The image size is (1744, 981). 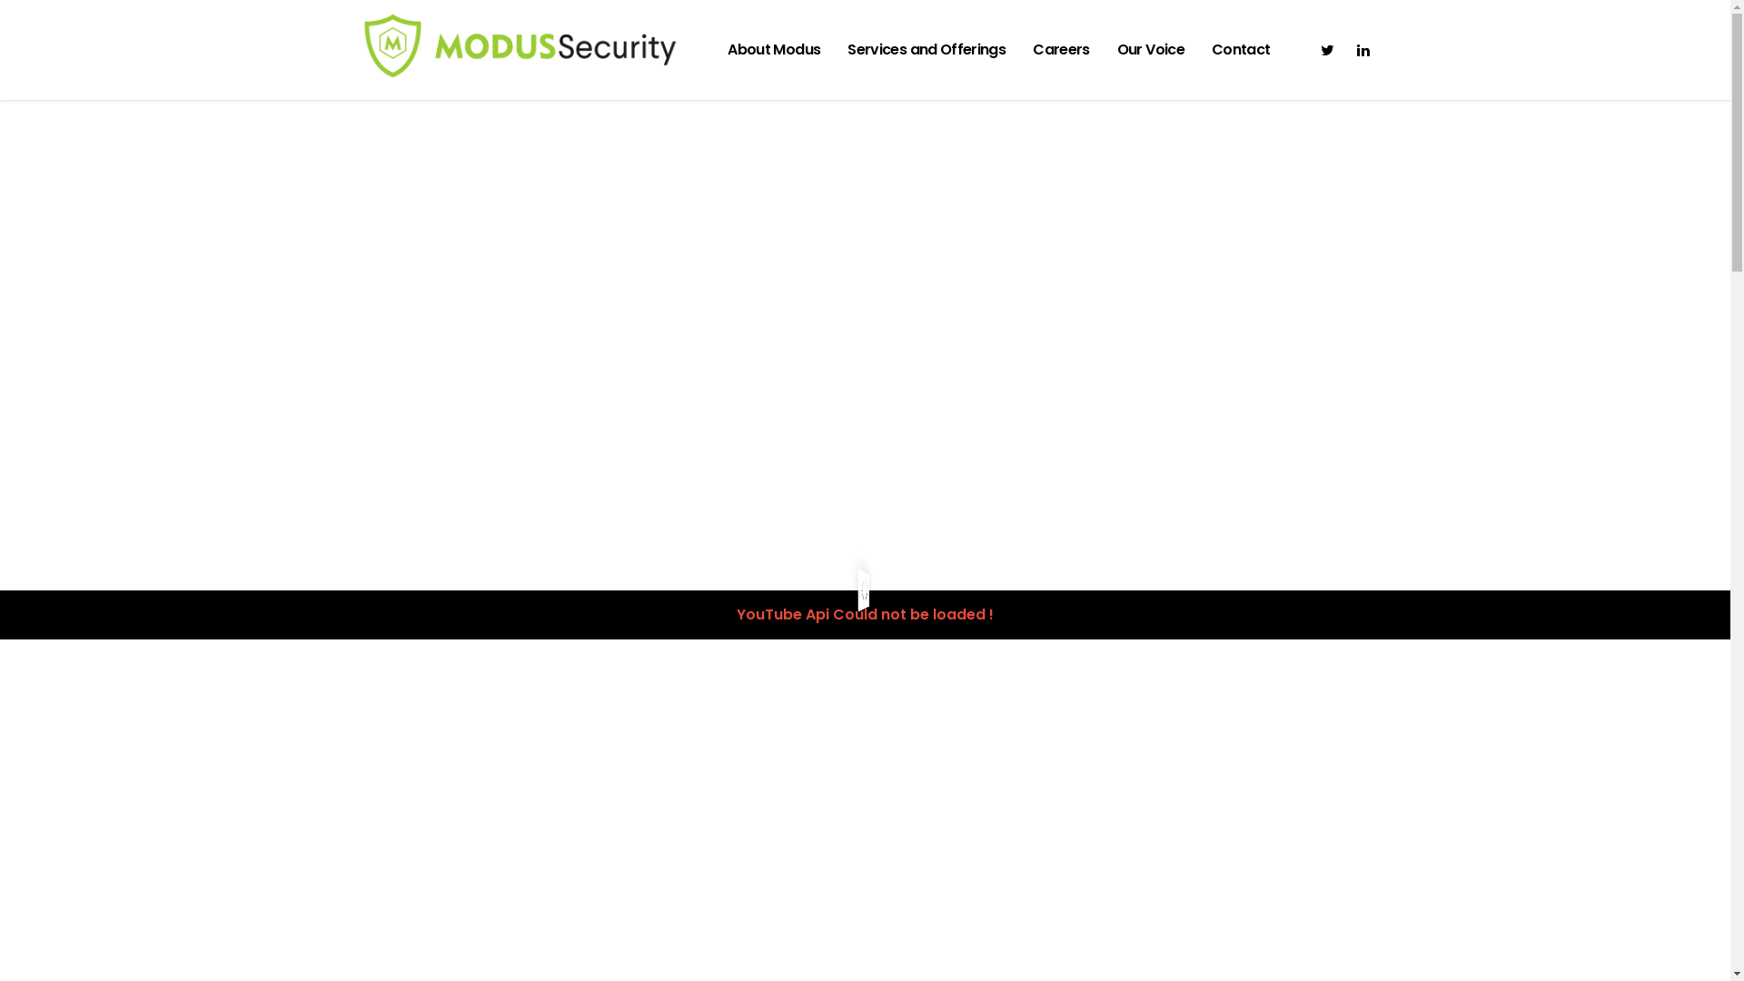 I want to click on About Modus, so click(x=774, y=50).